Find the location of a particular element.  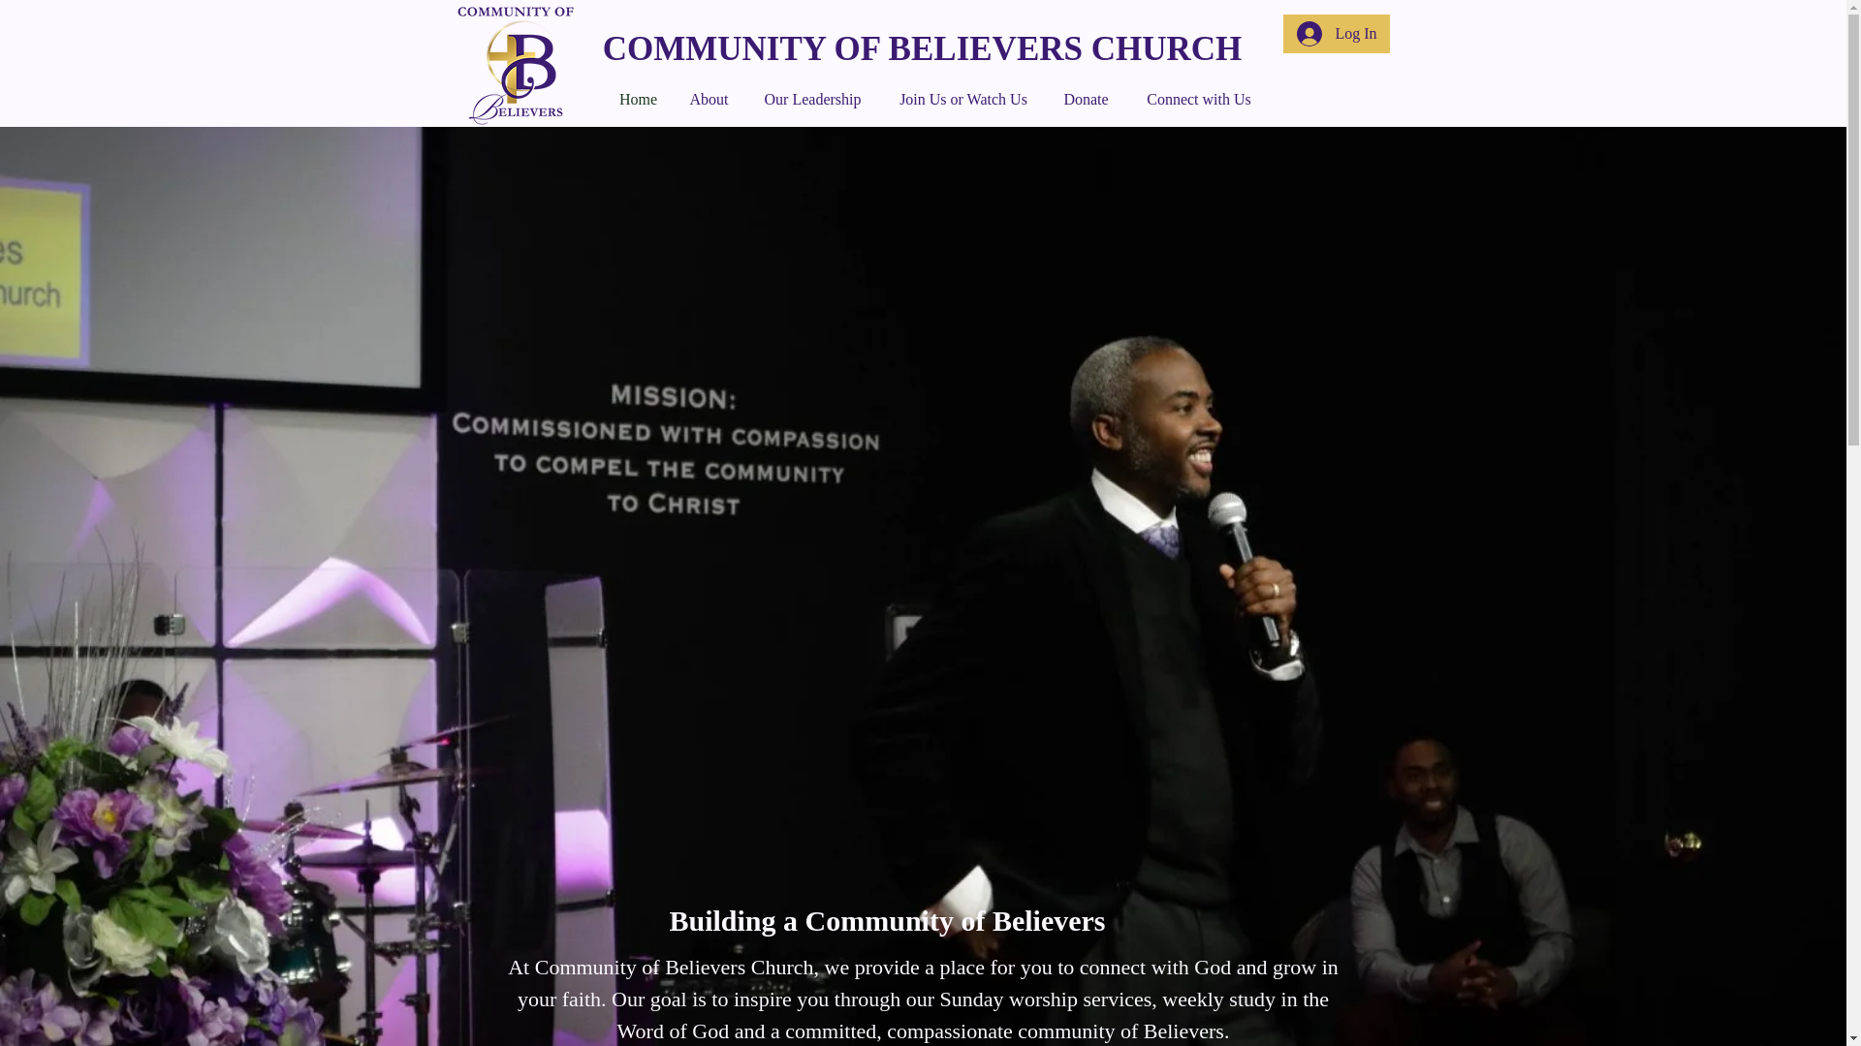

Donate is located at coordinates (1086, 99).